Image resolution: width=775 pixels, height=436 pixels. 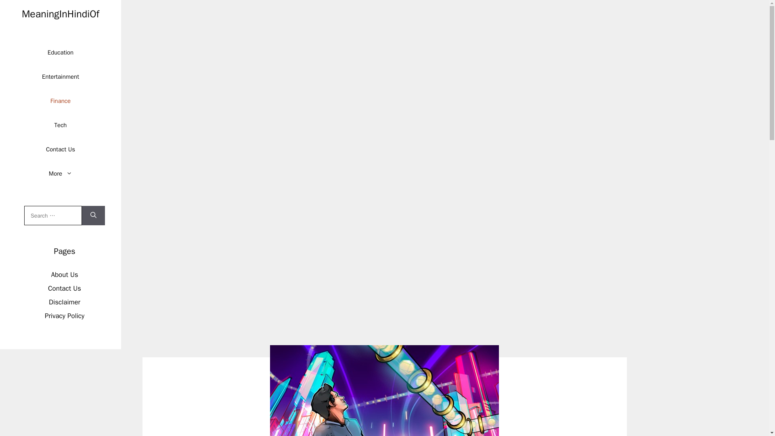 What do you see at coordinates (65, 275) in the screenshot?
I see `About Us` at bounding box center [65, 275].